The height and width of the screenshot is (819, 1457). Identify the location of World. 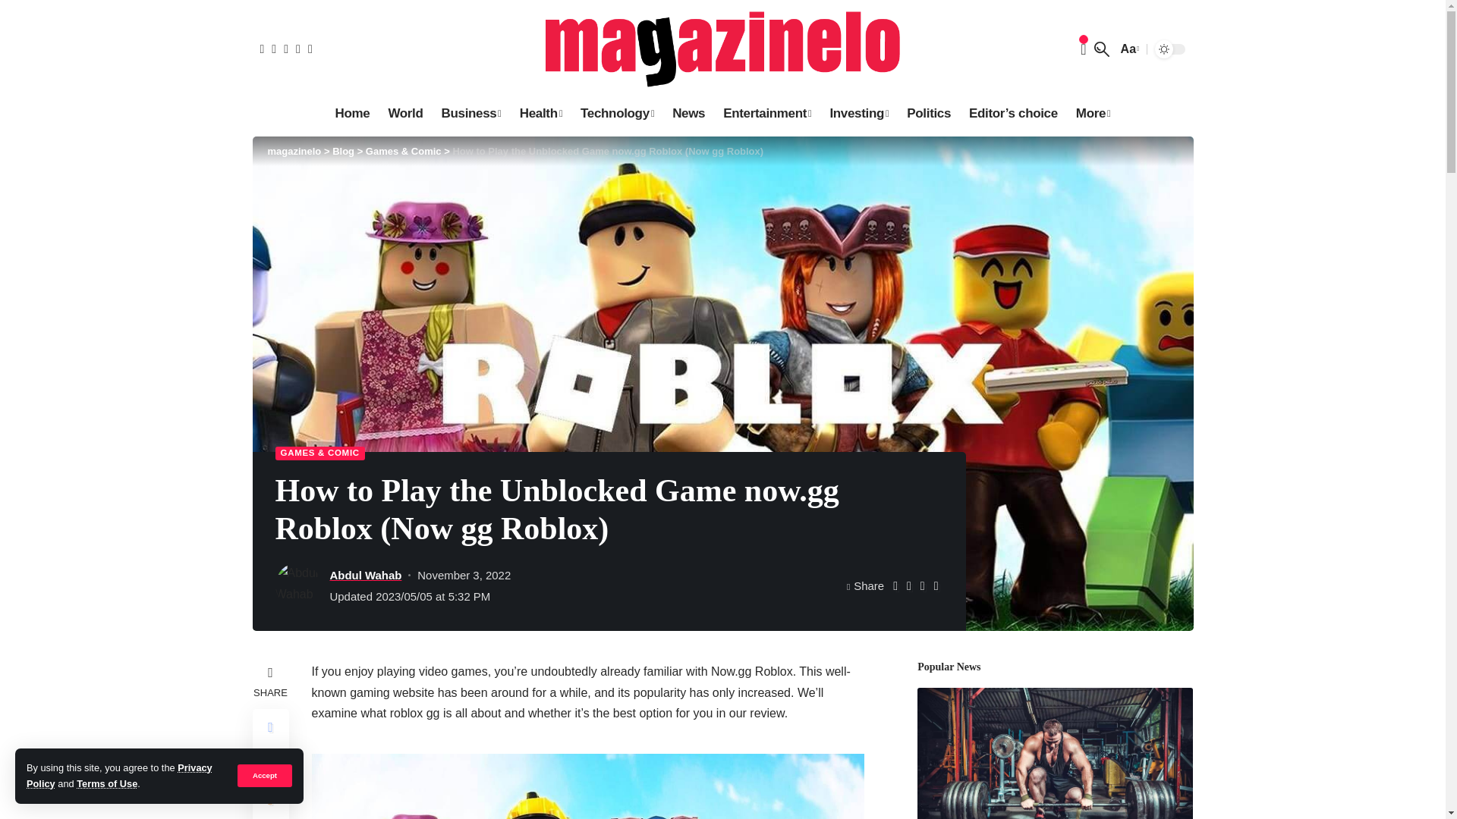
(405, 113).